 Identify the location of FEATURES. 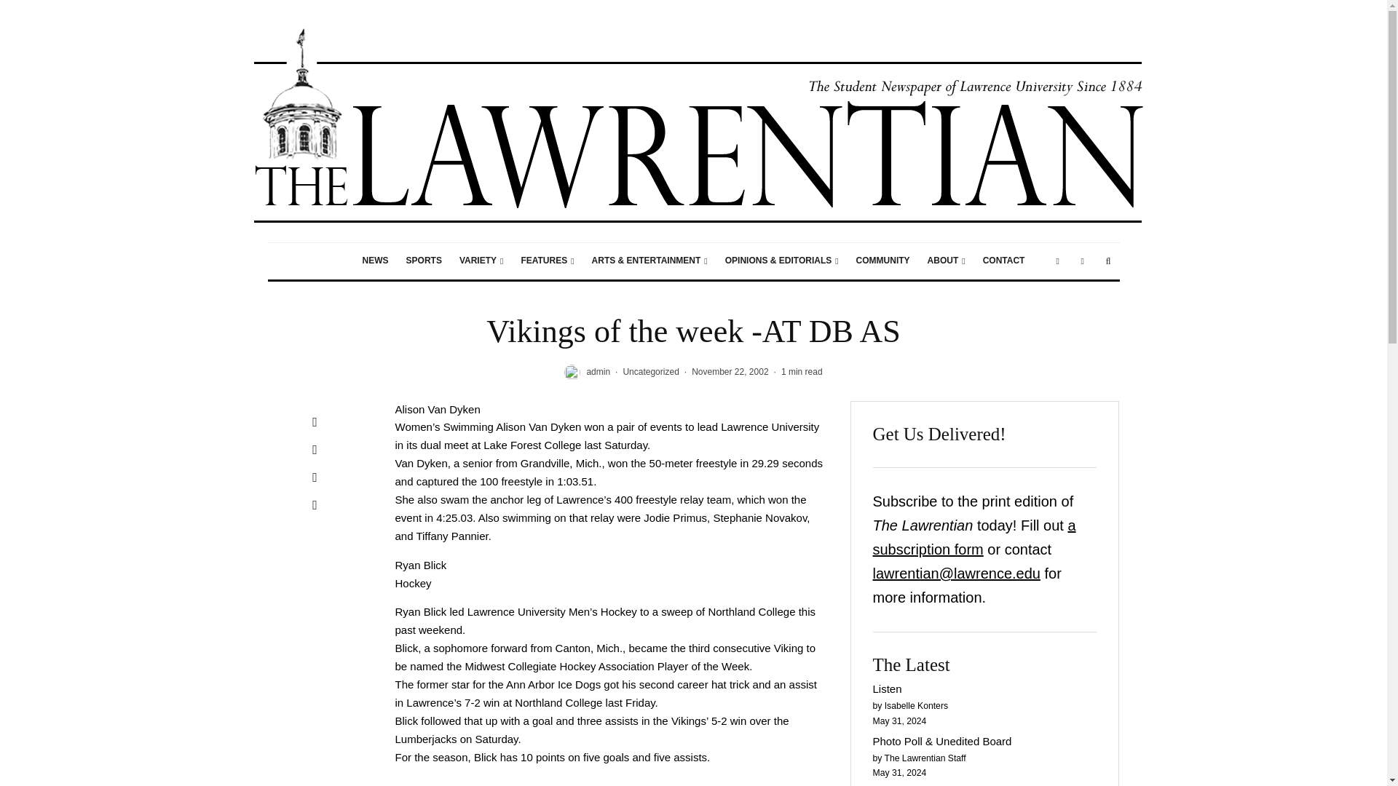
(547, 261).